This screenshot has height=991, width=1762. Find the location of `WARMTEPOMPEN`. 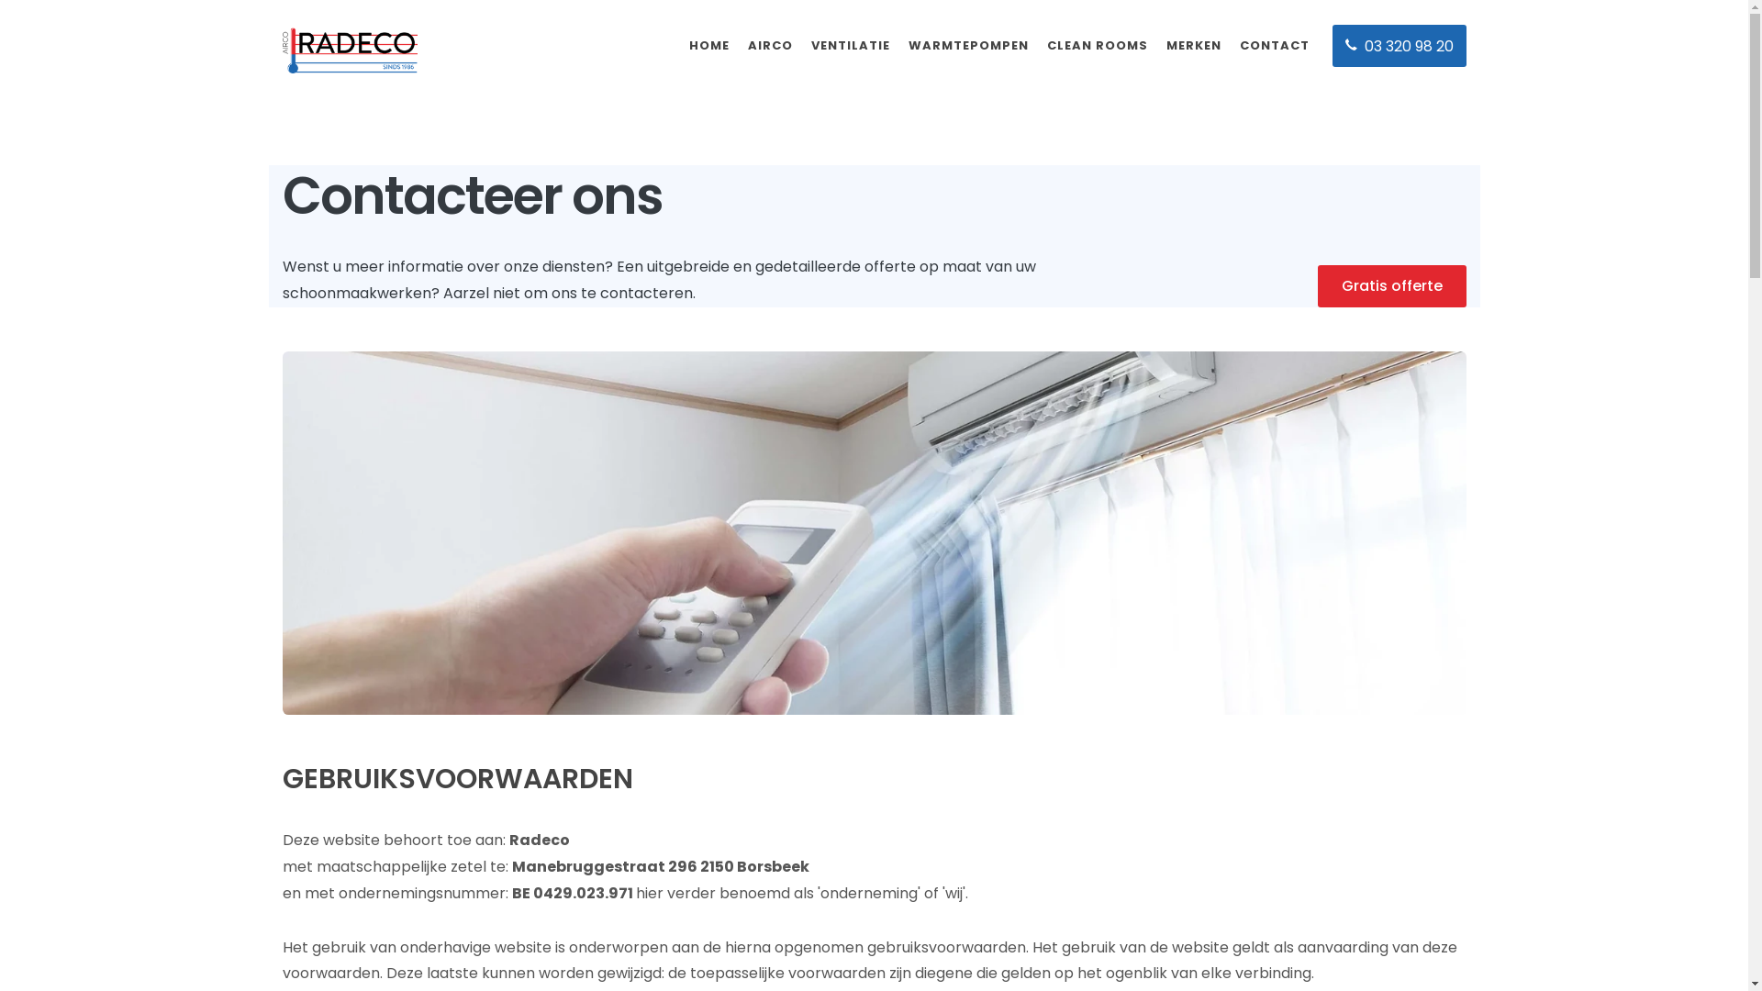

WARMTEPOMPEN is located at coordinates (968, 46).